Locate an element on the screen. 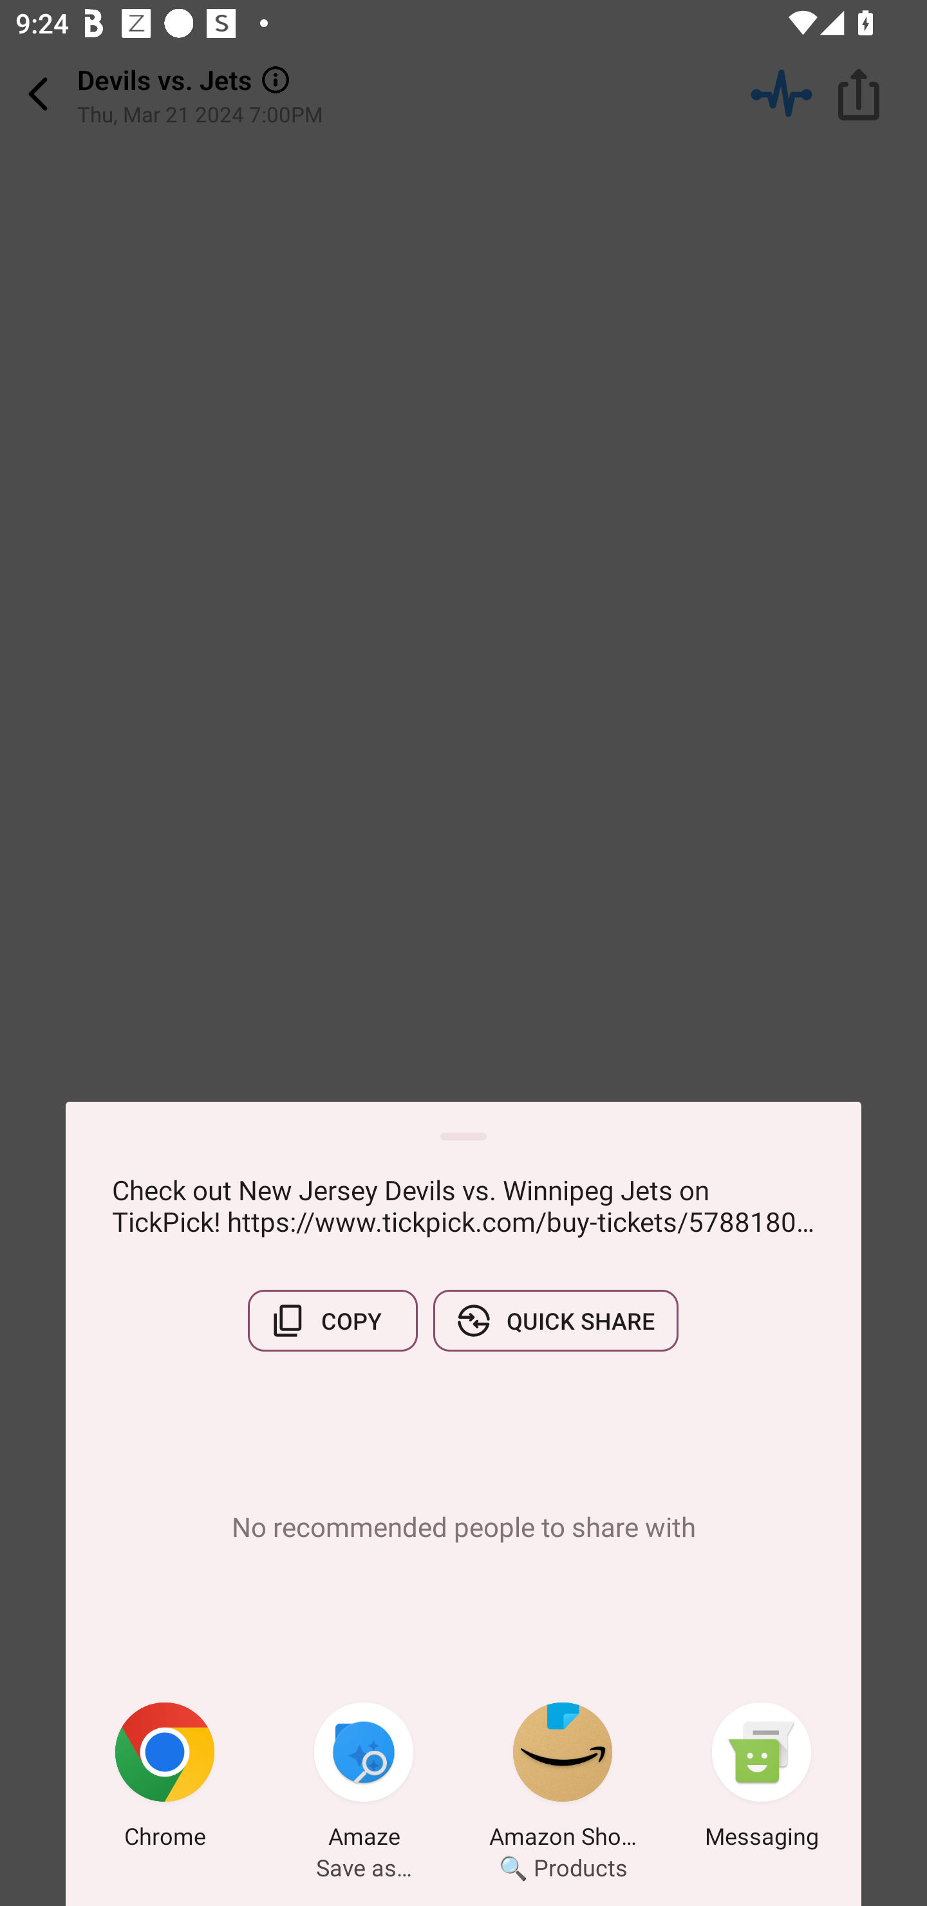 Image resolution: width=927 pixels, height=1906 pixels. Chrome is located at coordinates (165, 1779).